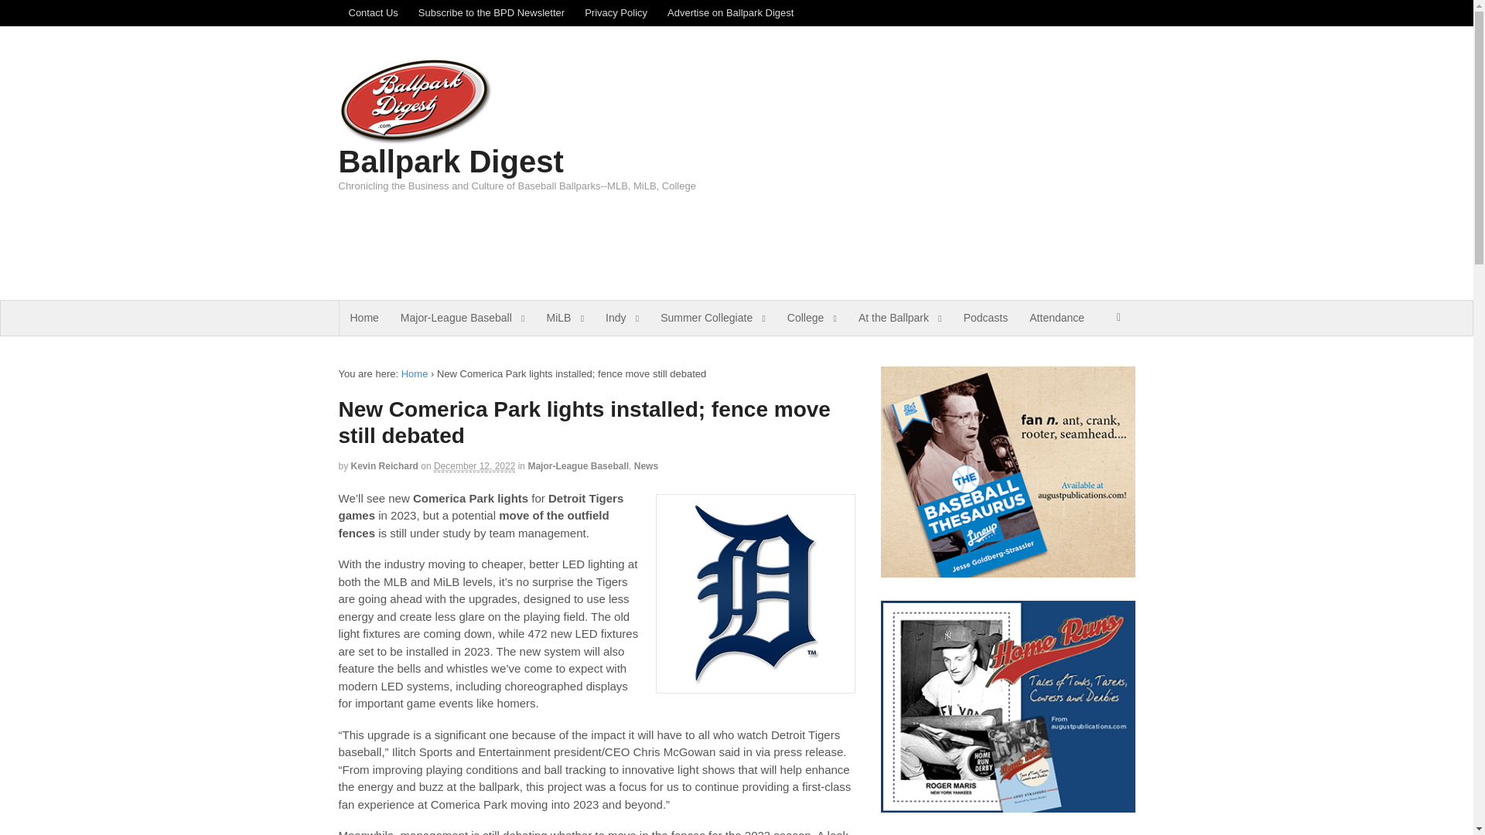 This screenshot has height=835, width=1485. Describe the element at coordinates (492, 12) in the screenshot. I see `Subscribe to the BPD Newsletter` at that location.